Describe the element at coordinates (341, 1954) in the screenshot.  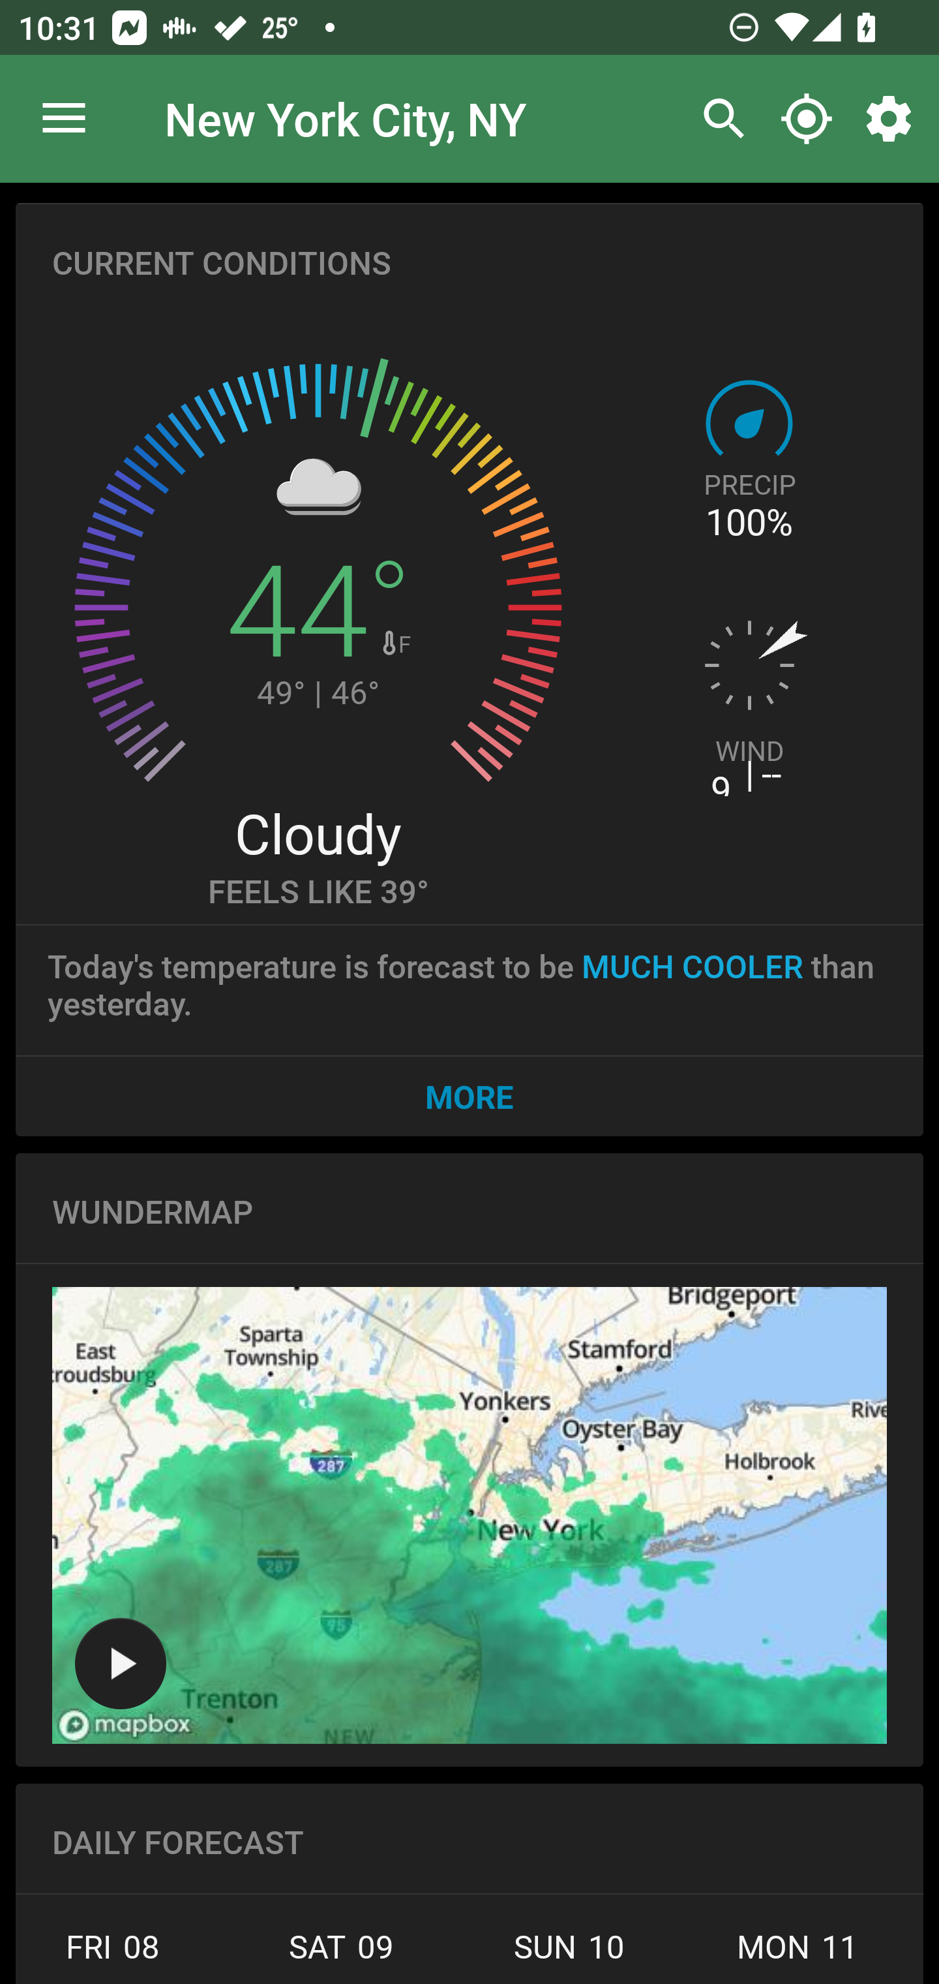
I see `SAT 09` at that location.